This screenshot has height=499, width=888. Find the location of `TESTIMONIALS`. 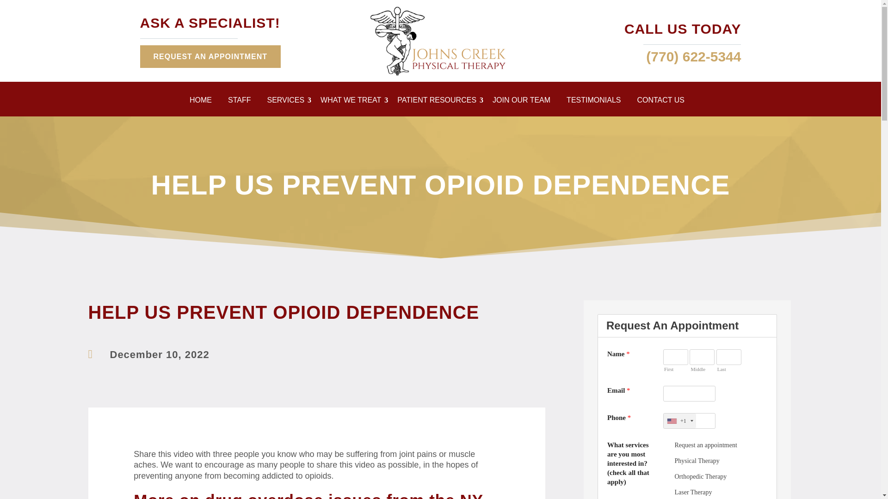

TESTIMONIALS is located at coordinates (597, 102).